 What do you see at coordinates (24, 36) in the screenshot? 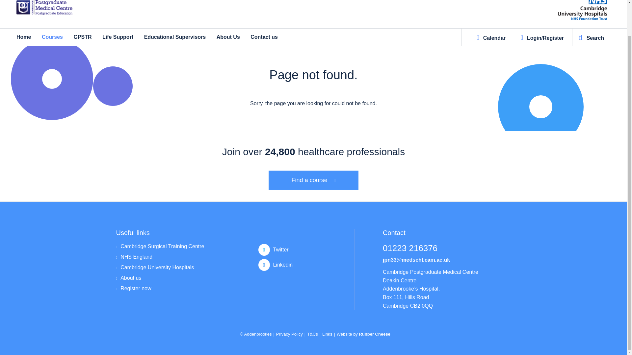
I see `Home` at bounding box center [24, 36].